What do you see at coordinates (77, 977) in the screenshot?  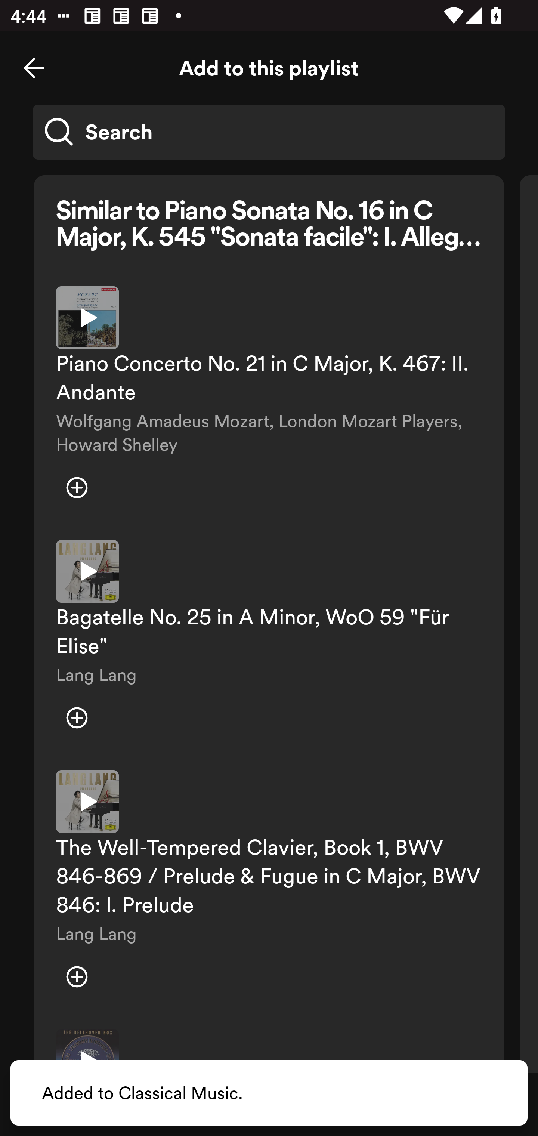 I see `Add item` at bounding box center [77, 977].